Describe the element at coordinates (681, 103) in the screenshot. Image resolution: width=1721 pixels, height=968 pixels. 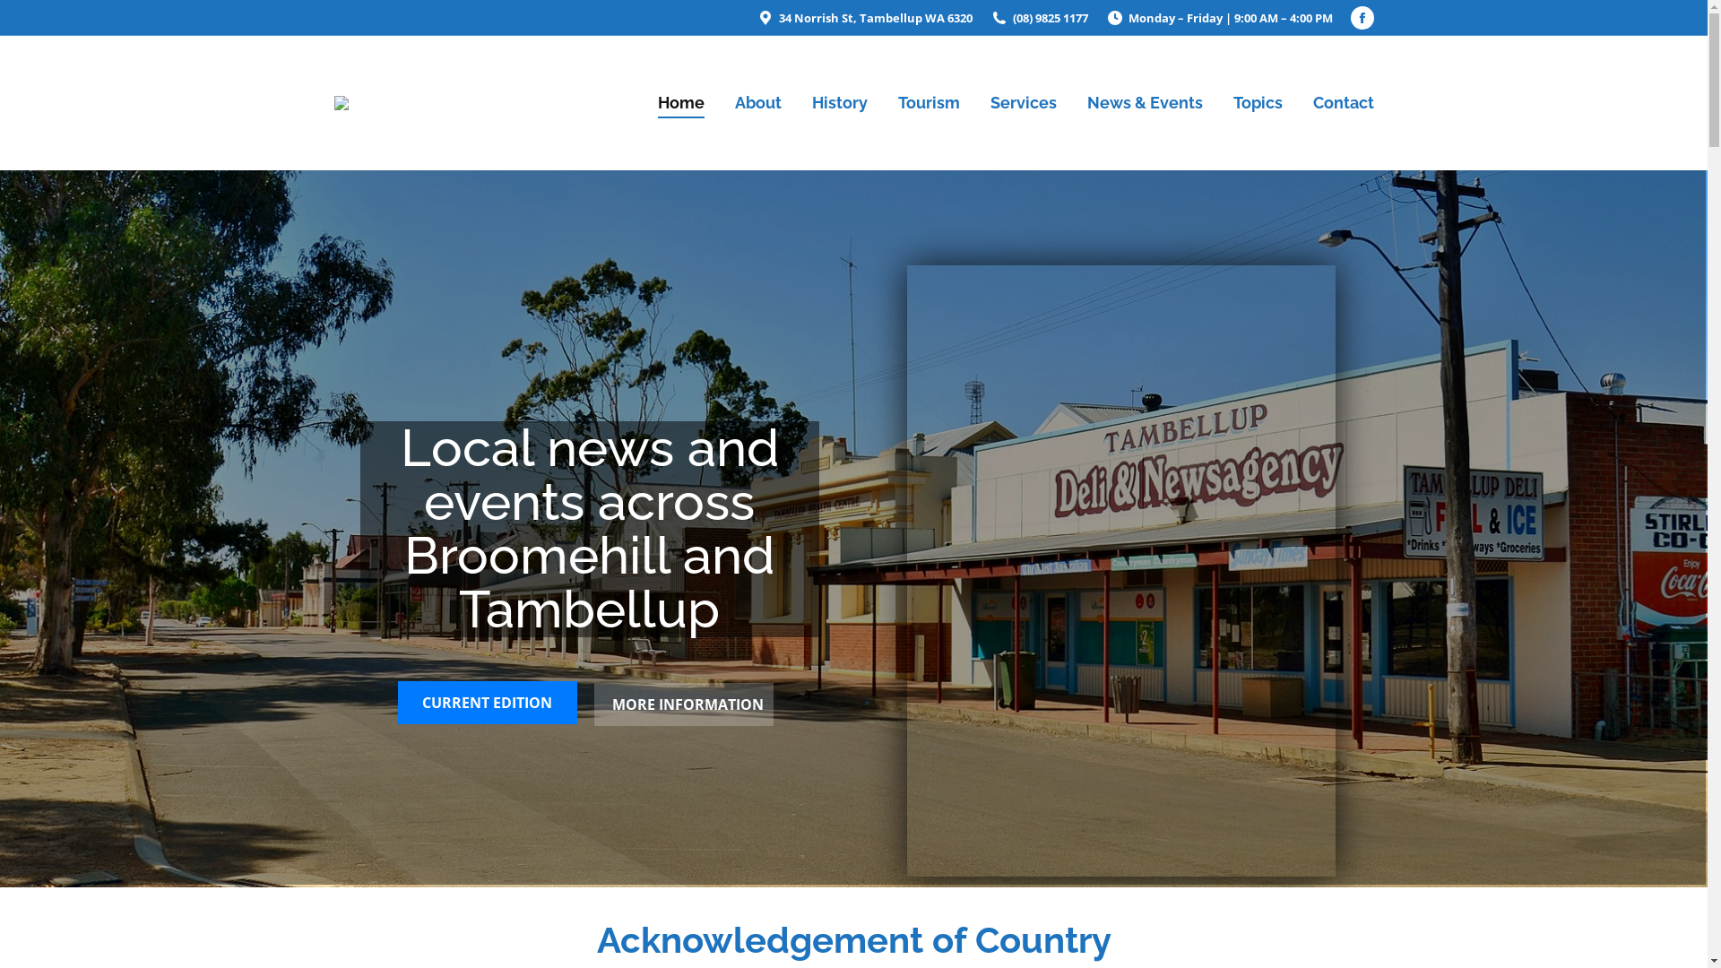
I see `Home` at that location.